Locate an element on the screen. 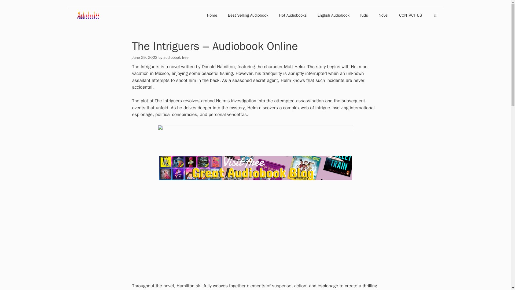 This screenshot has height=290, width=515. CONTACT US is located at coordinates (410, 15).